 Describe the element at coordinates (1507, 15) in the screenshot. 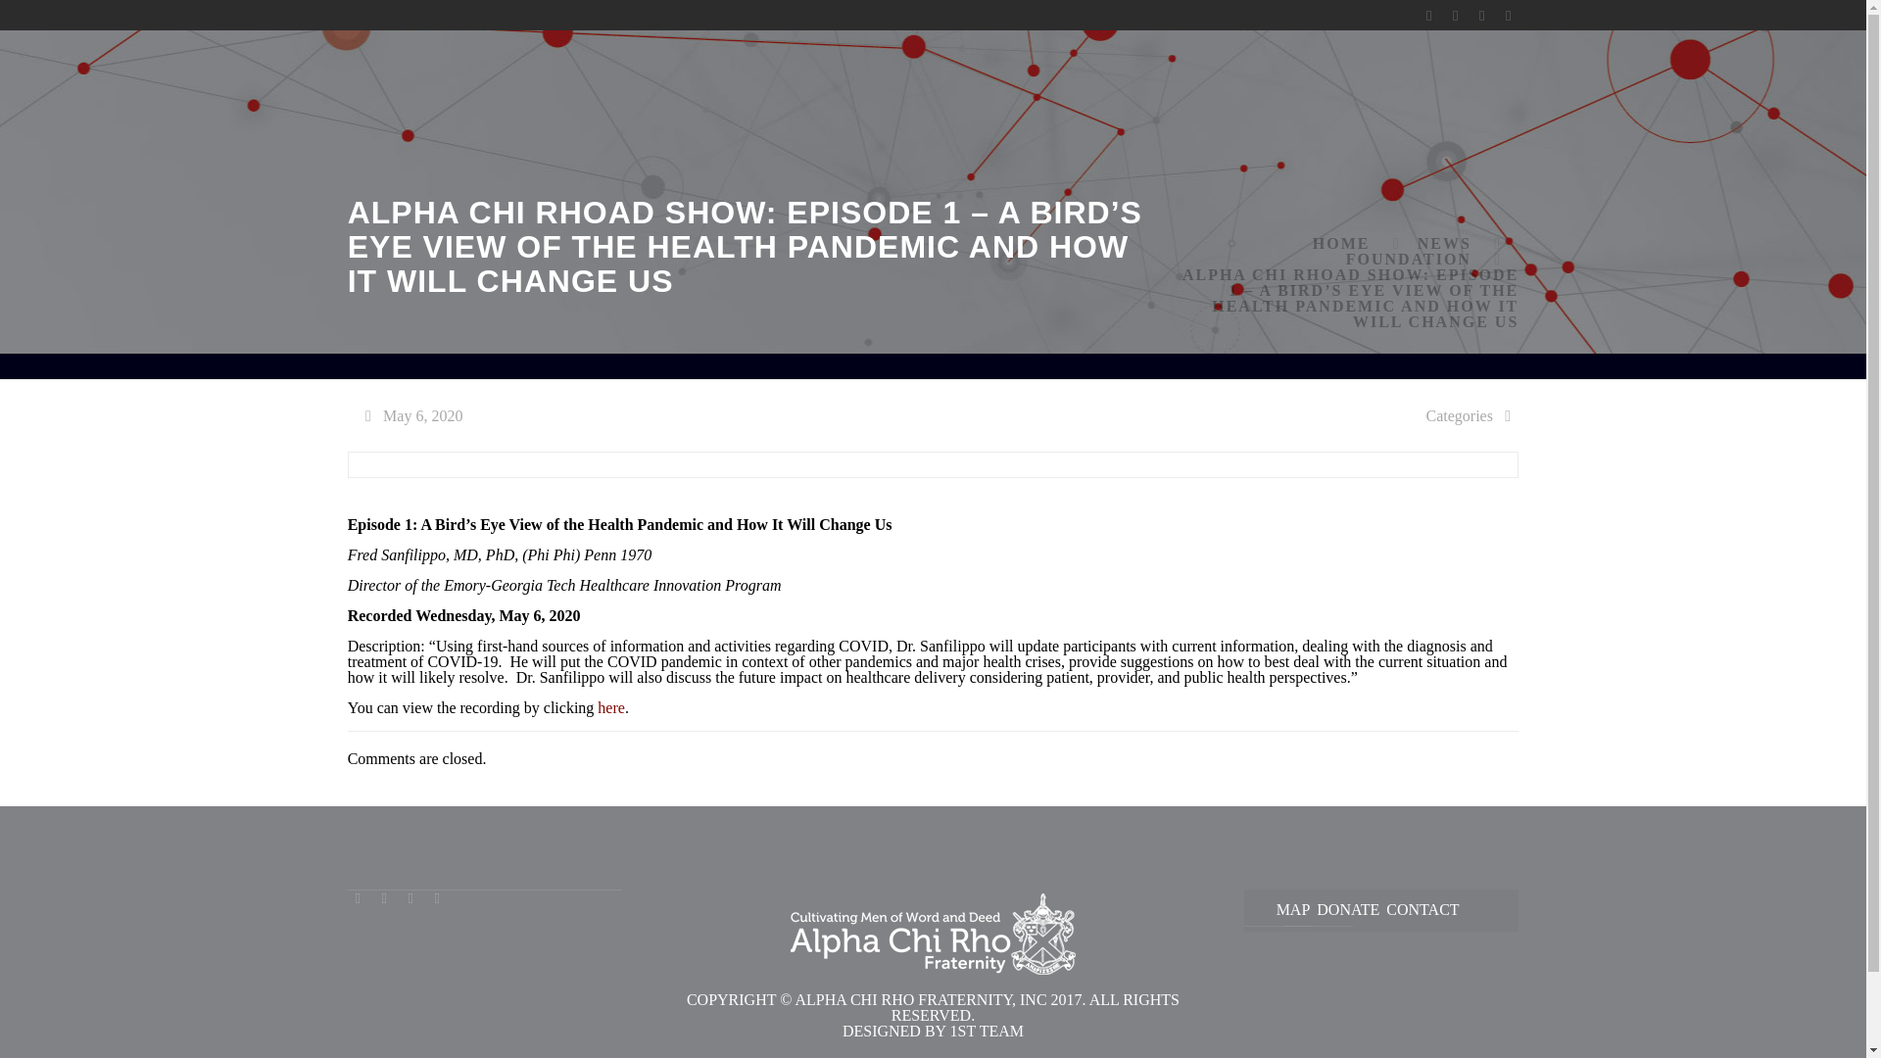

I see `Instagram` at that location.